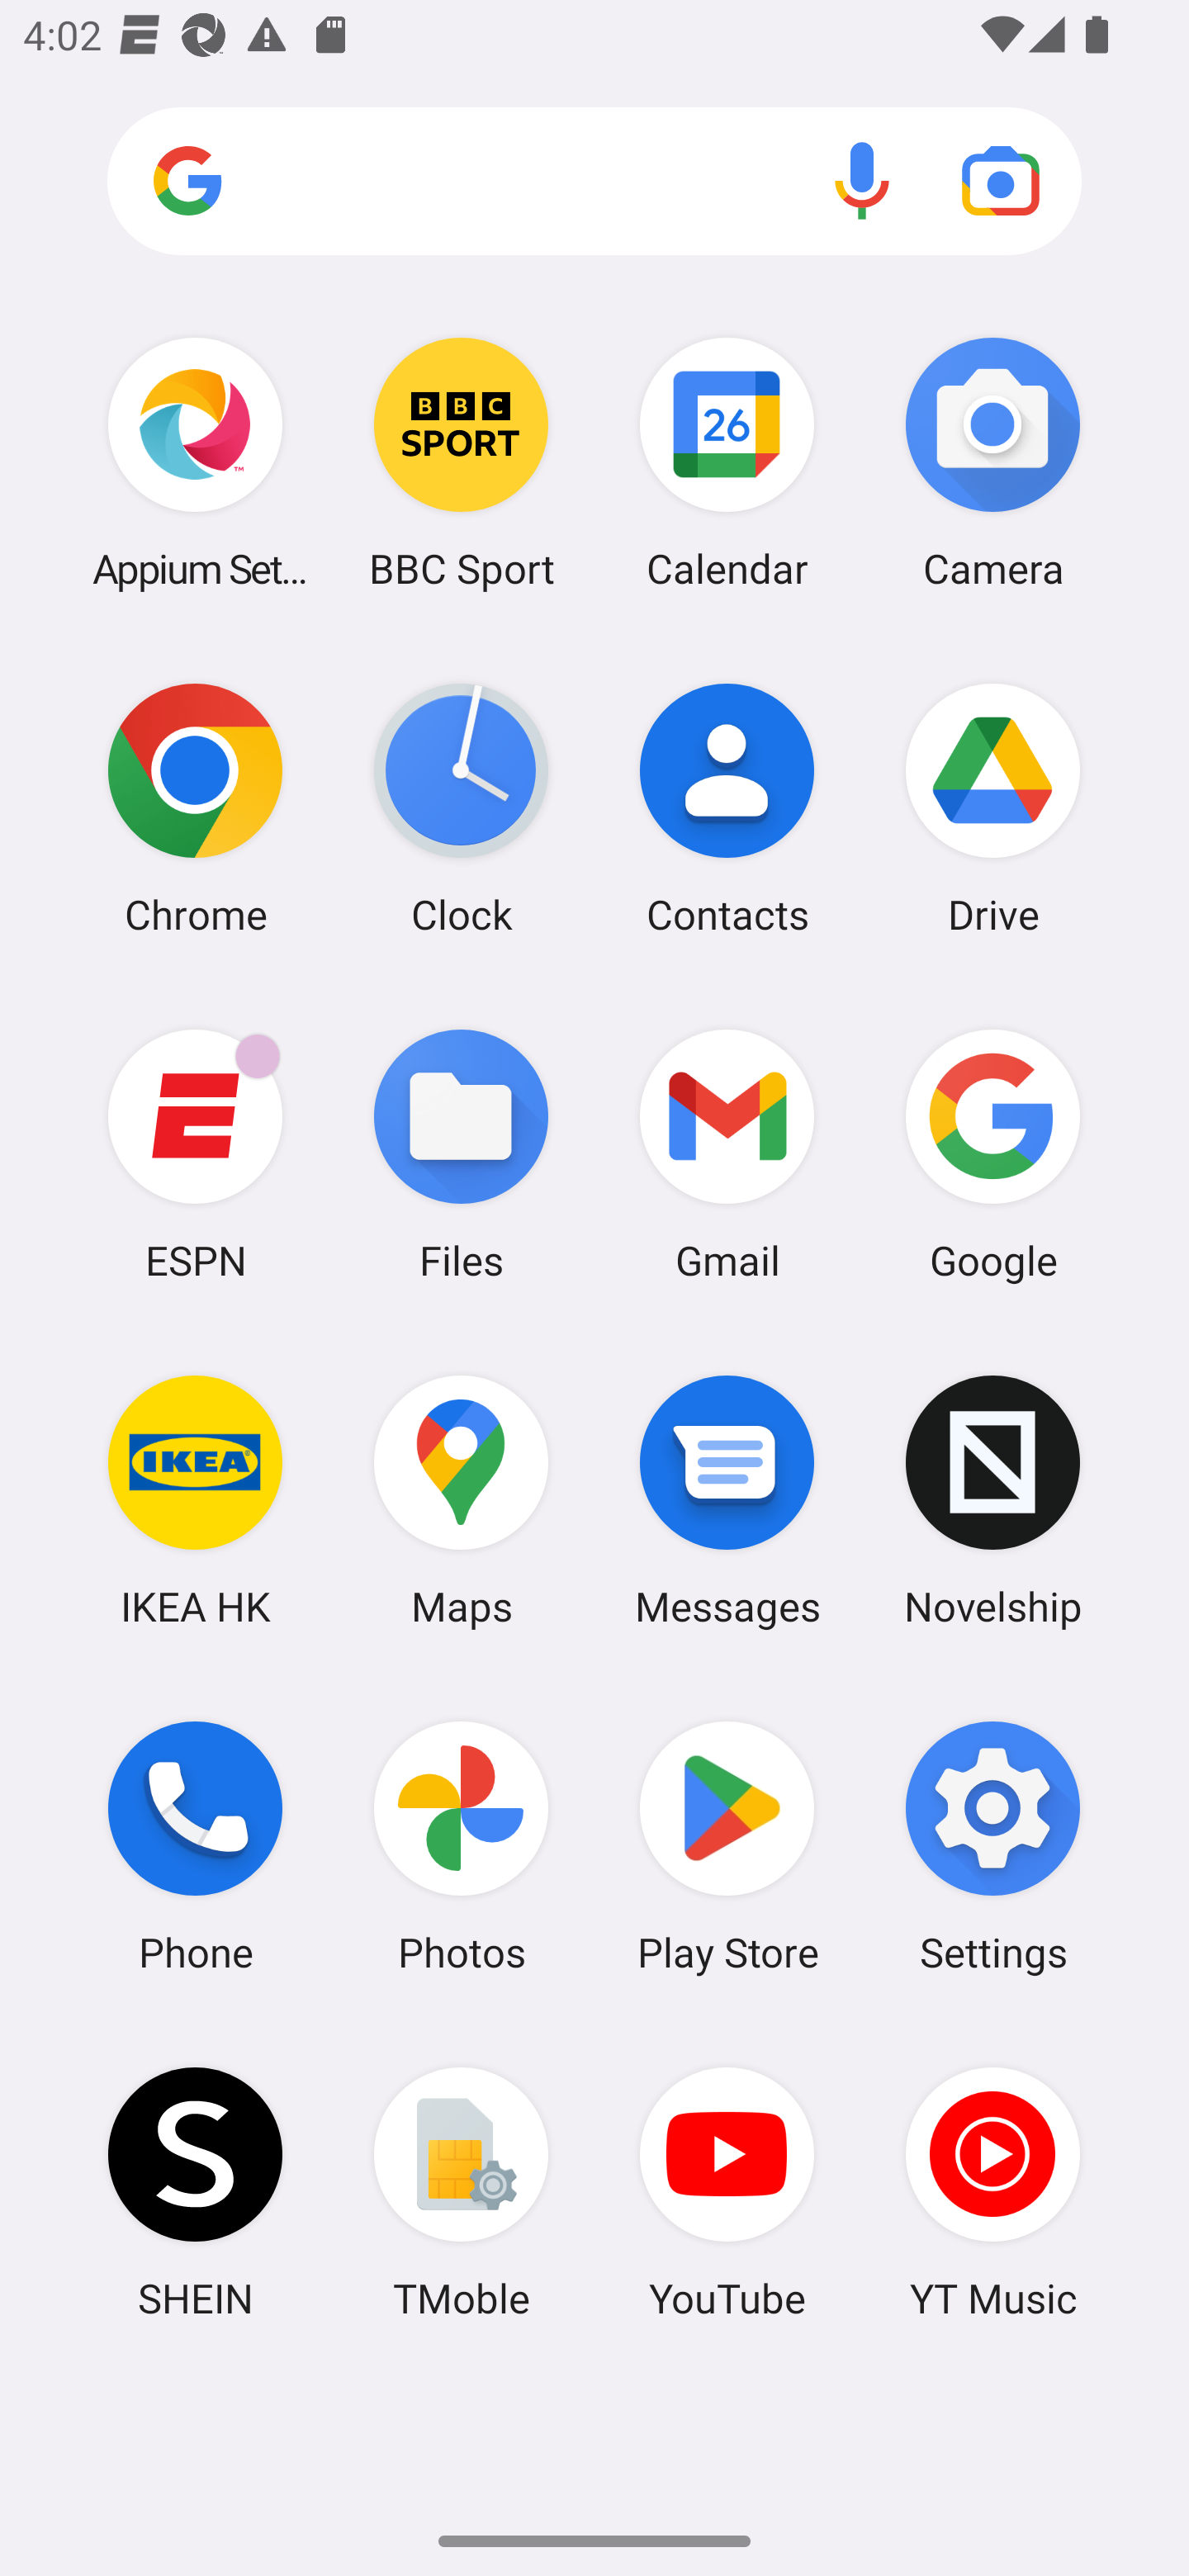  I want to click on Appium Settings, so click(195, 462).